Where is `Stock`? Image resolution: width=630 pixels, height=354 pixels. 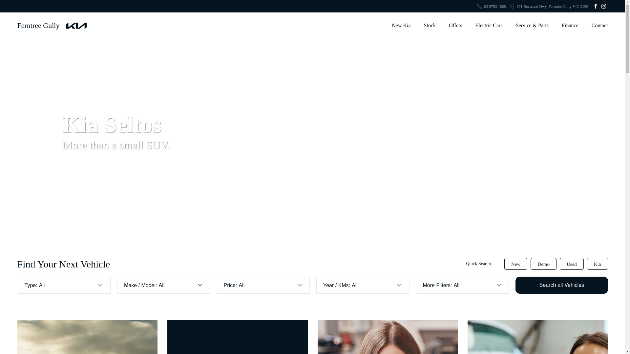
Stock is located at coordinates (430, 26).